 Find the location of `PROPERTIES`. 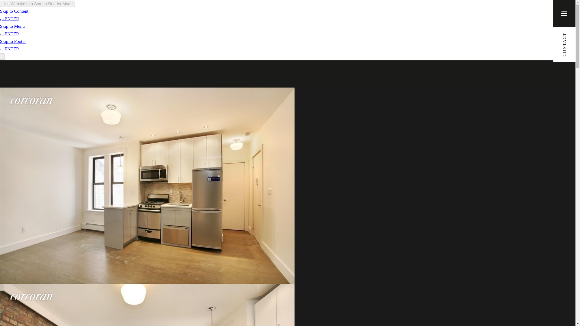

PROPERTIES is located at coordinates (188, 13).